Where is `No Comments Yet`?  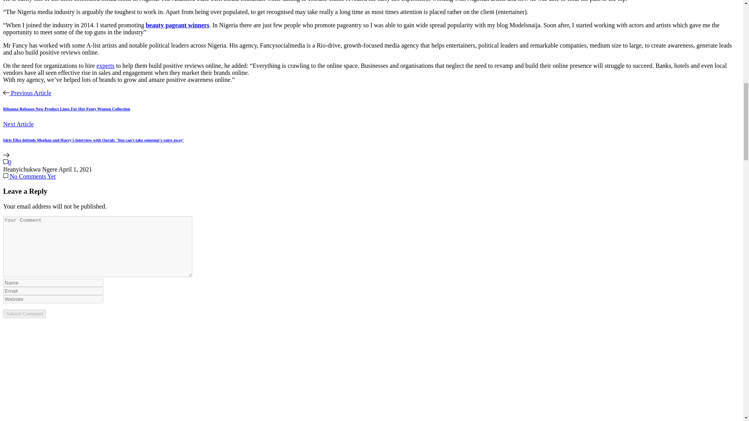 No Comments Yet is located at coordinates (29, 176).